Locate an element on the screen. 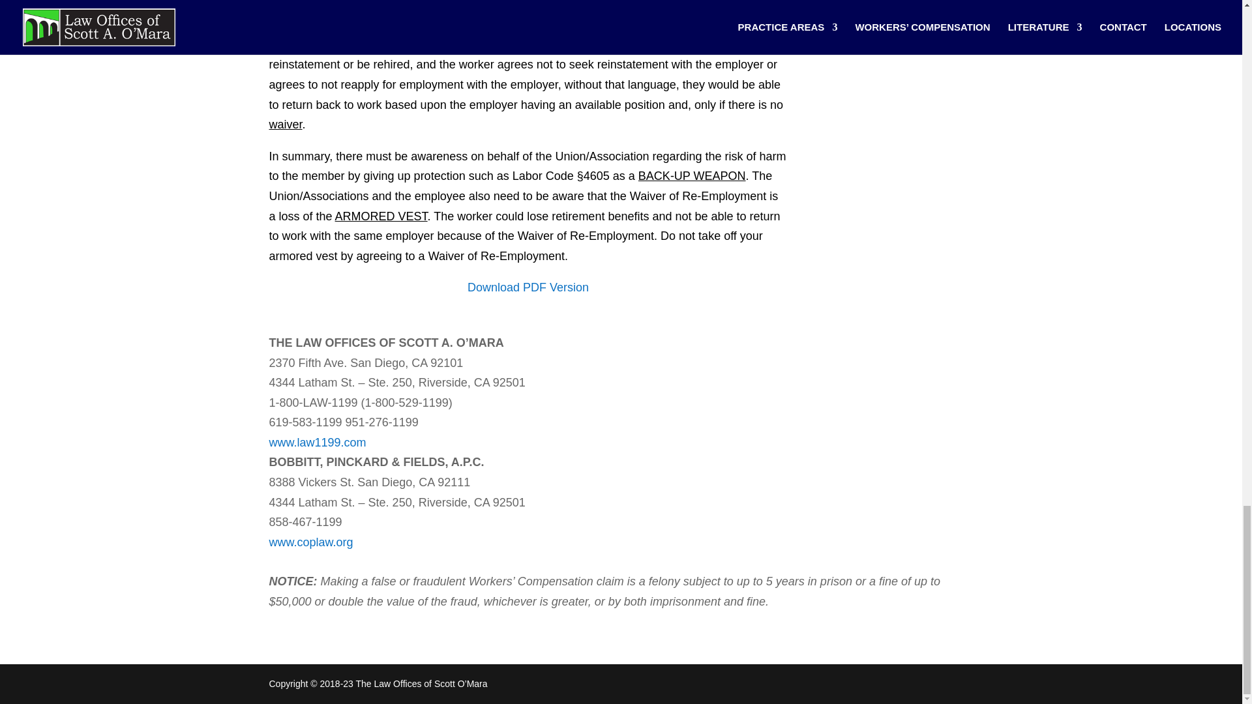  Download PDF Version is located at coordinates (528, 287).